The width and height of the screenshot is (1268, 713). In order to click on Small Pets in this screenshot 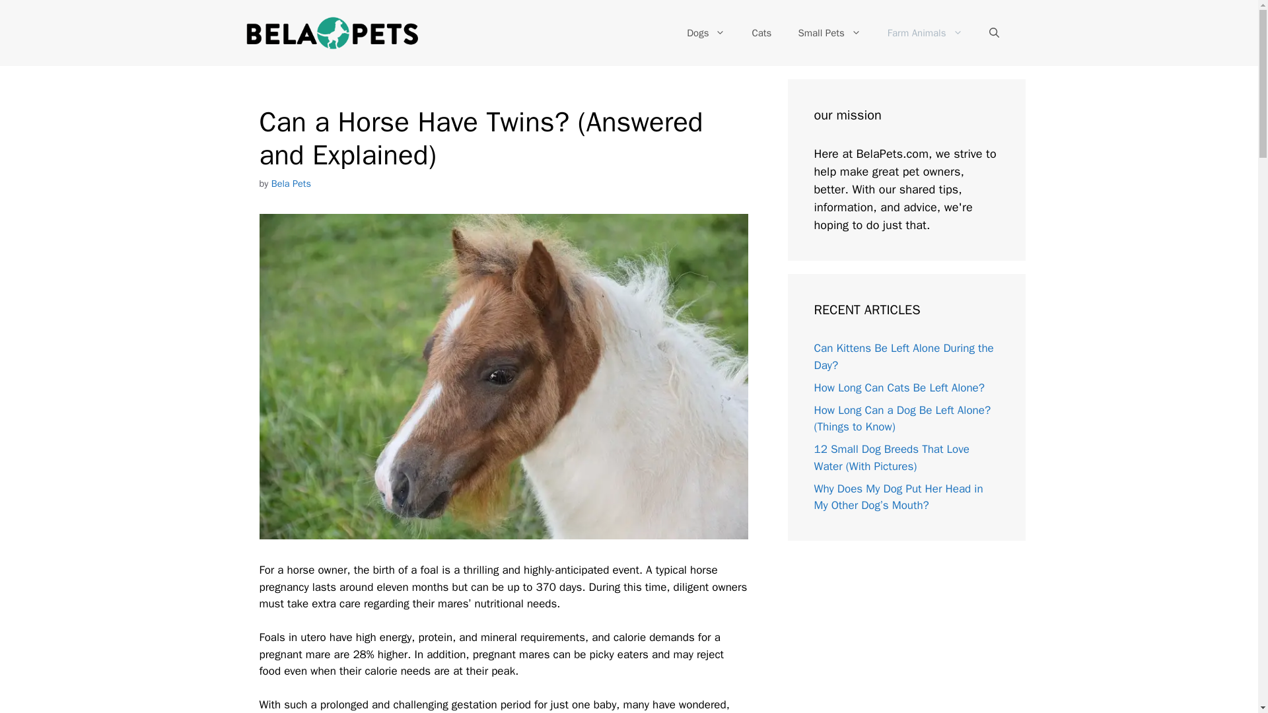, I will do `click(829, 33)`.